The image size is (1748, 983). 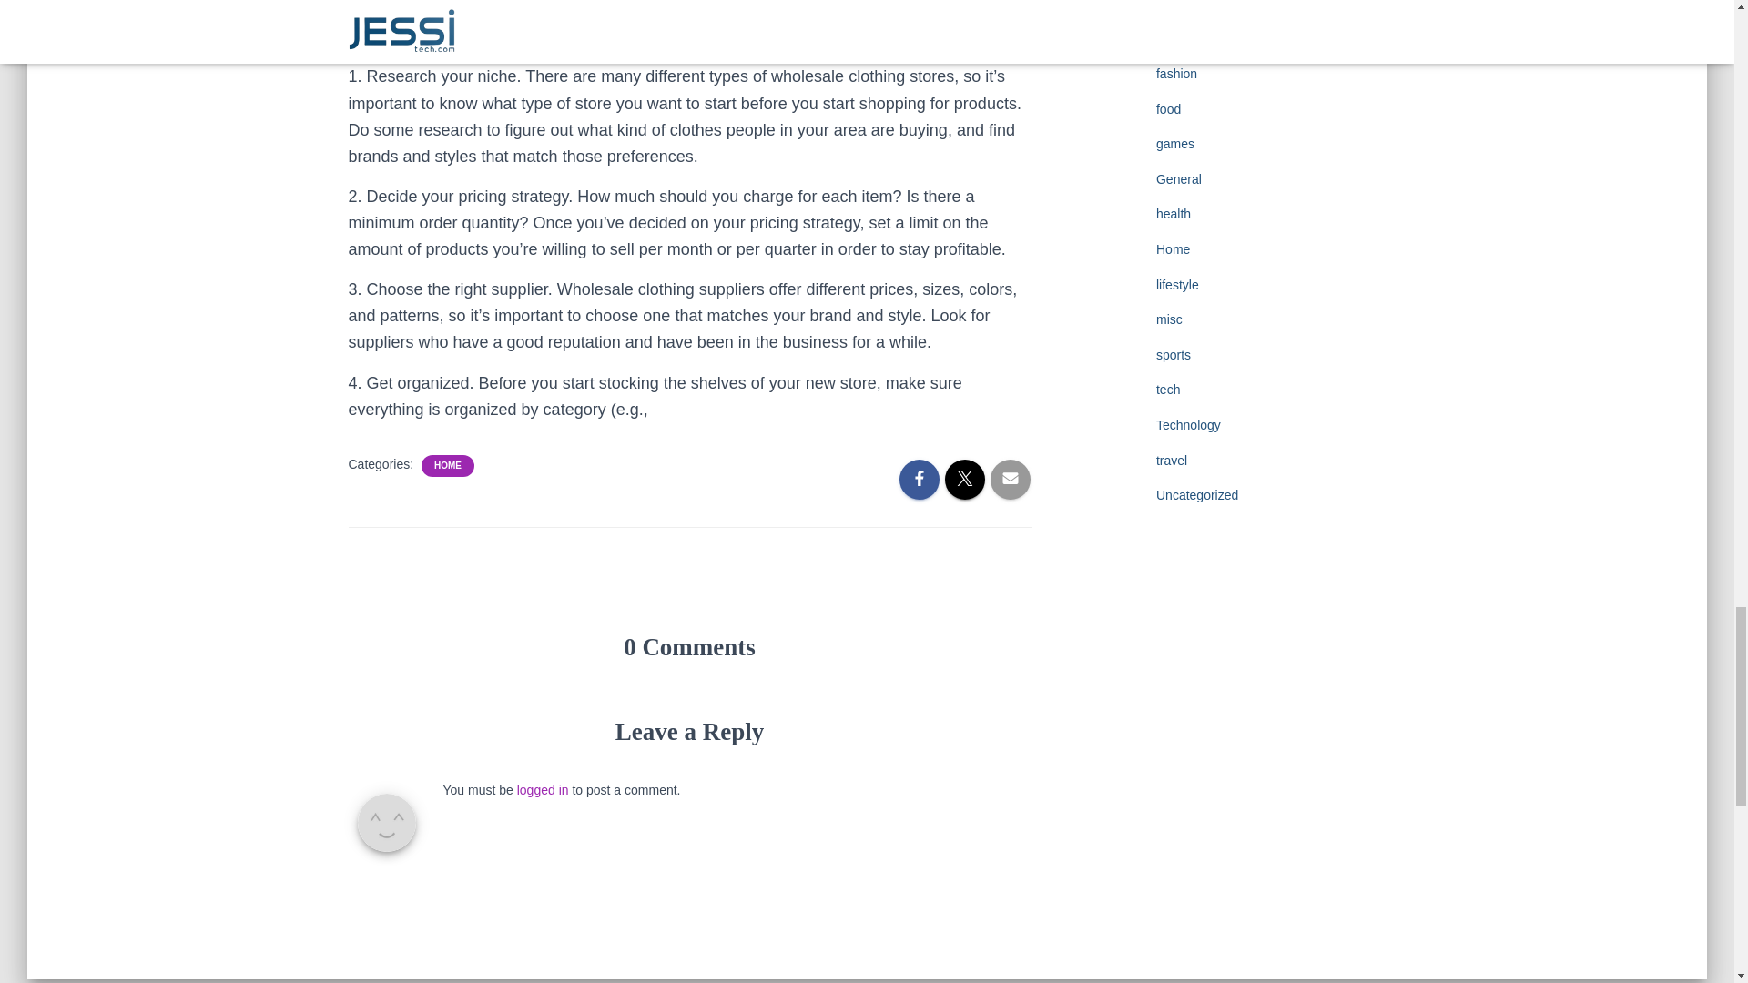 What do you see at coordinates (543, 789) in the screenshot?
I see `logged in` at bounding box center [543, 789].